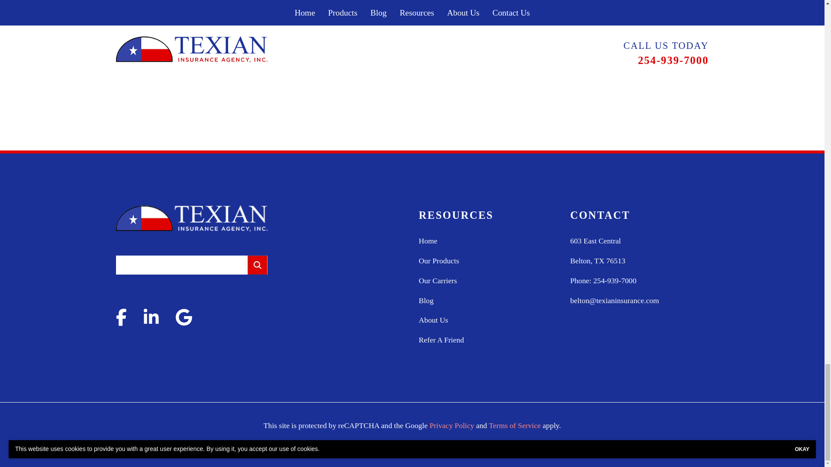 Image resolution: width=831 pixels, height=467 pixels. What do you see at coordinates (257, 265) in the screenshot?
I see `Search` at bounding box center [257, 265].